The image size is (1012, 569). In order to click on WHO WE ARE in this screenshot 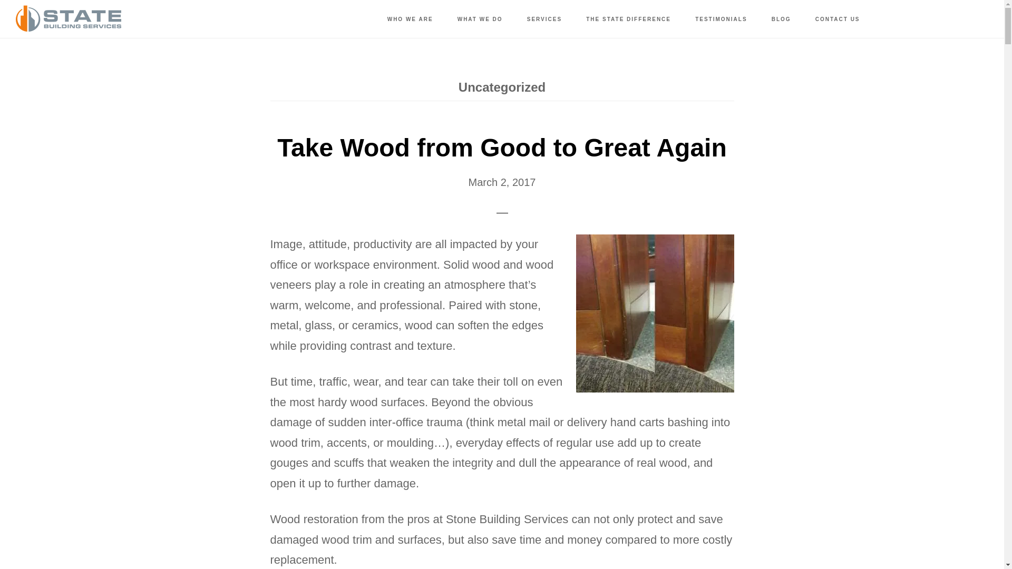, I will do `click(410, 19)`.